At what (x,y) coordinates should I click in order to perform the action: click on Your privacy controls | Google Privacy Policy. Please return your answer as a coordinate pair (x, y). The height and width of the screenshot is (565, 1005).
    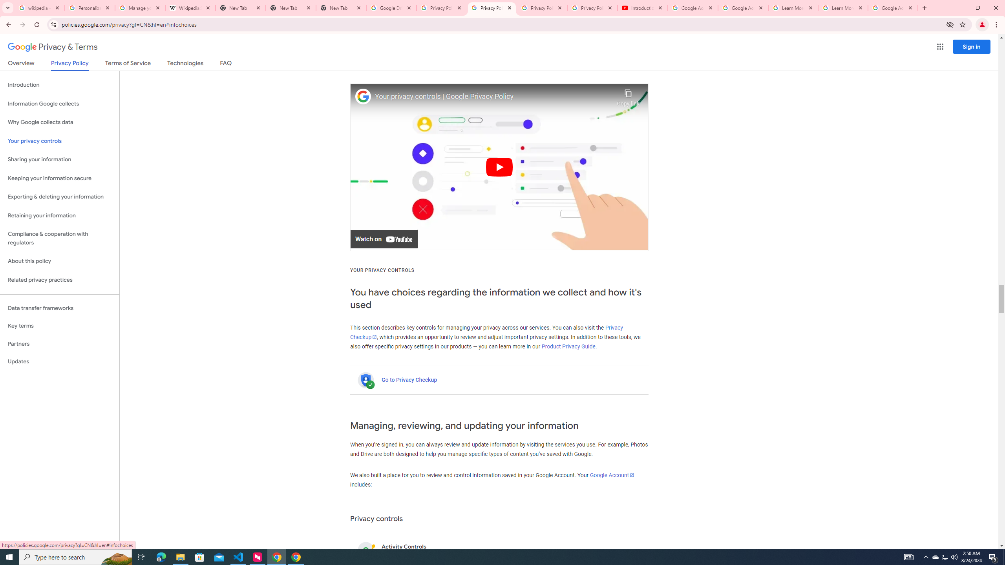
    Looking at the image, I should click on (494, 97).